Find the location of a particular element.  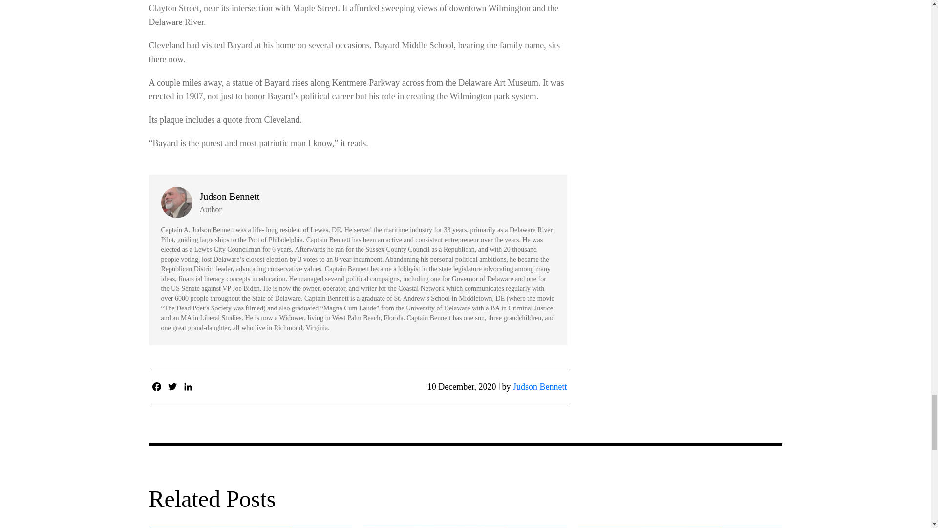

Facebook is located at coordinates (156, 386).